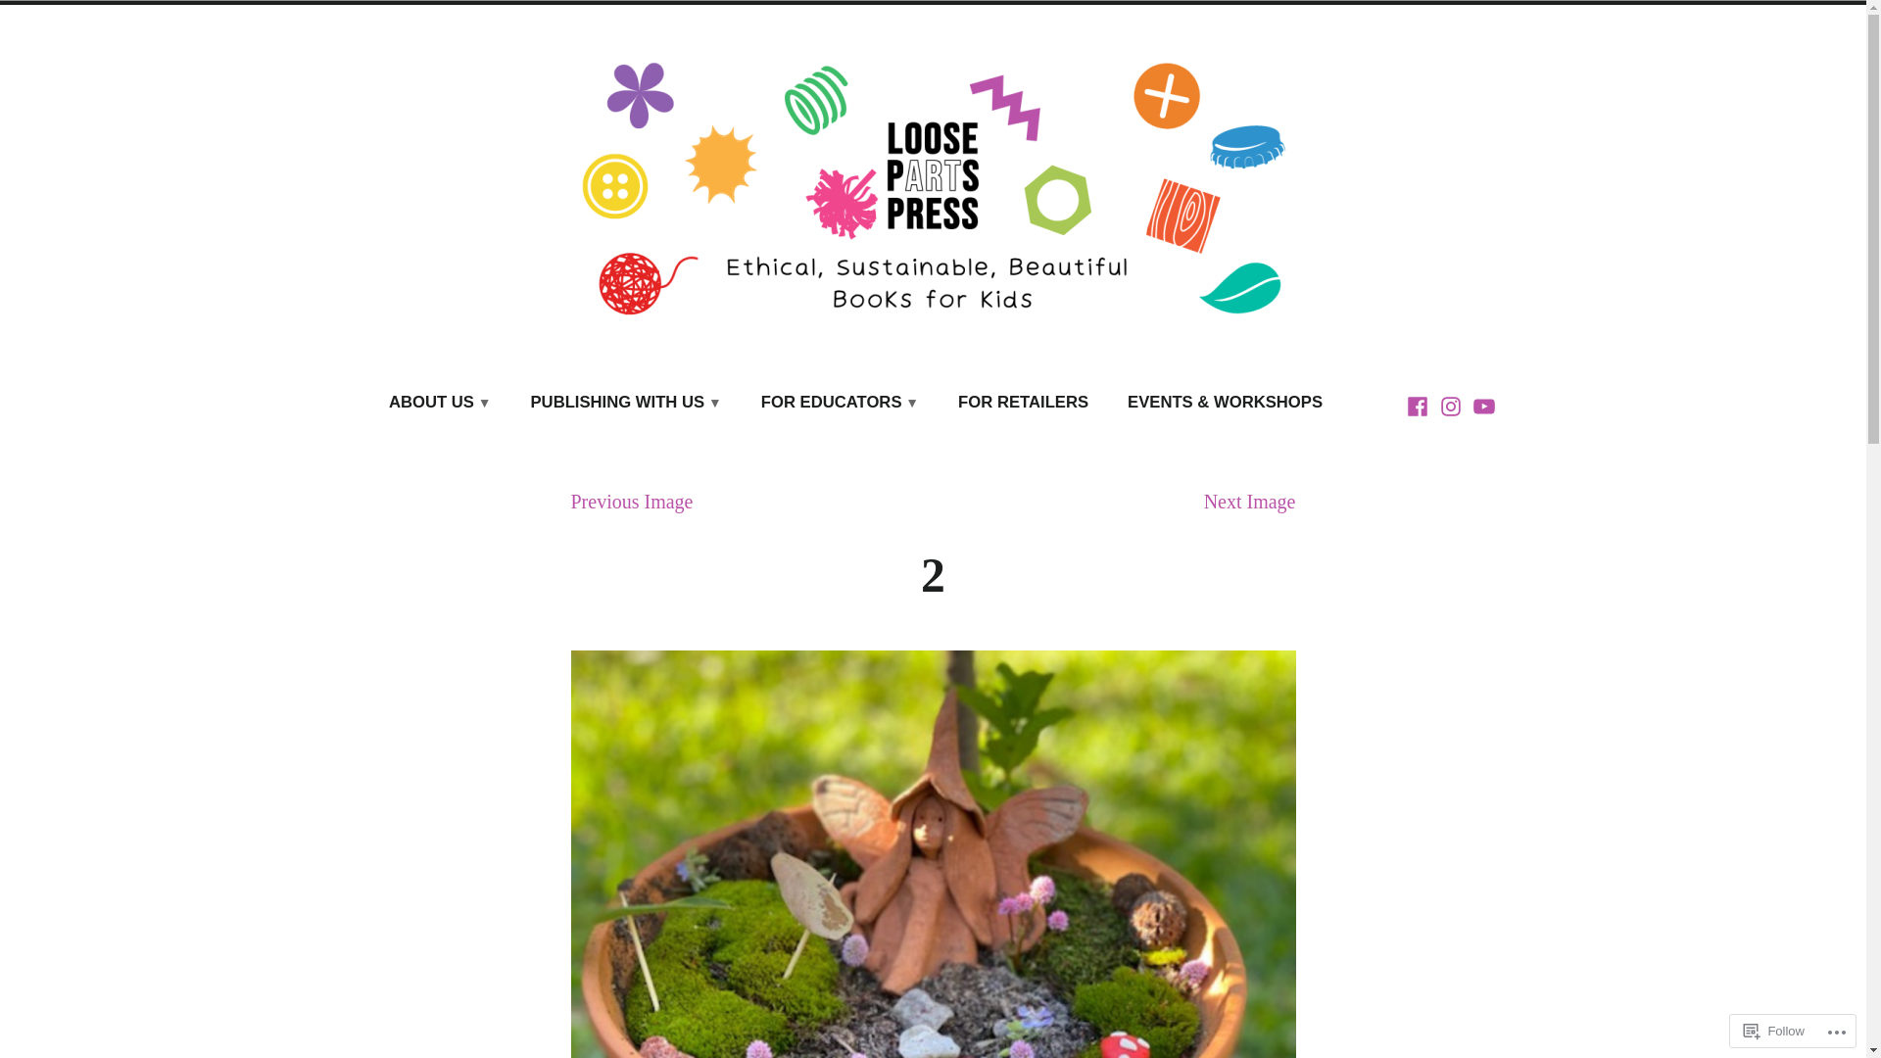 The image size is (1881, 1058). Describe the element at coordinates (1023, 404) in the screenshot. I see `FOR RETAILERS` at that location.